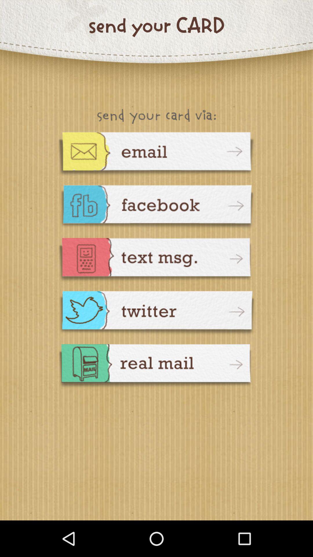 This screenshot has height=557, width=313. What do you see at coordinates (156, 208) in the screenshot?
I see `goto facebook` at bounding box center [156, 208].